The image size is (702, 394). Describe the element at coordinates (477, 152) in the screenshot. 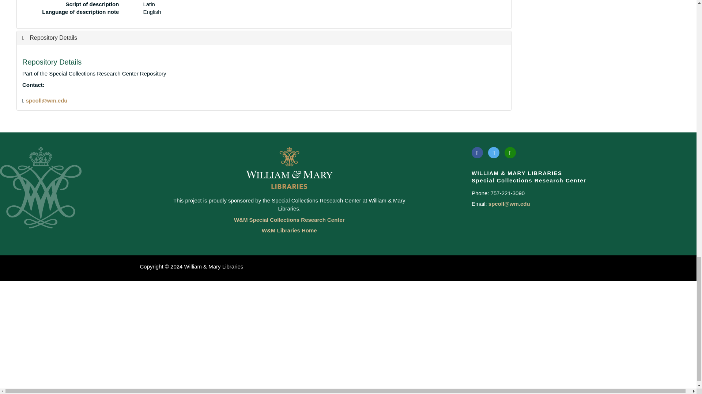

I see `Special Collections Facebook` at that location.